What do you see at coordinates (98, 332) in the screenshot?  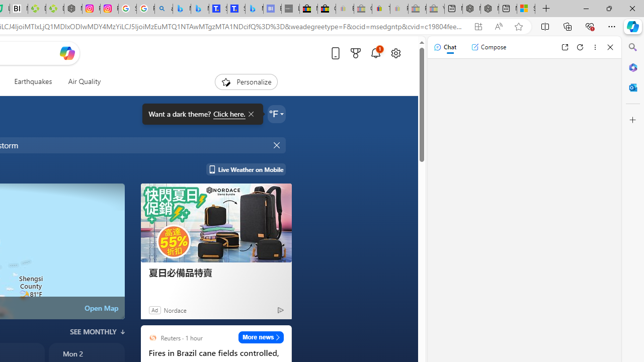 I see `See Monthly` at bounding box center [98, 332].